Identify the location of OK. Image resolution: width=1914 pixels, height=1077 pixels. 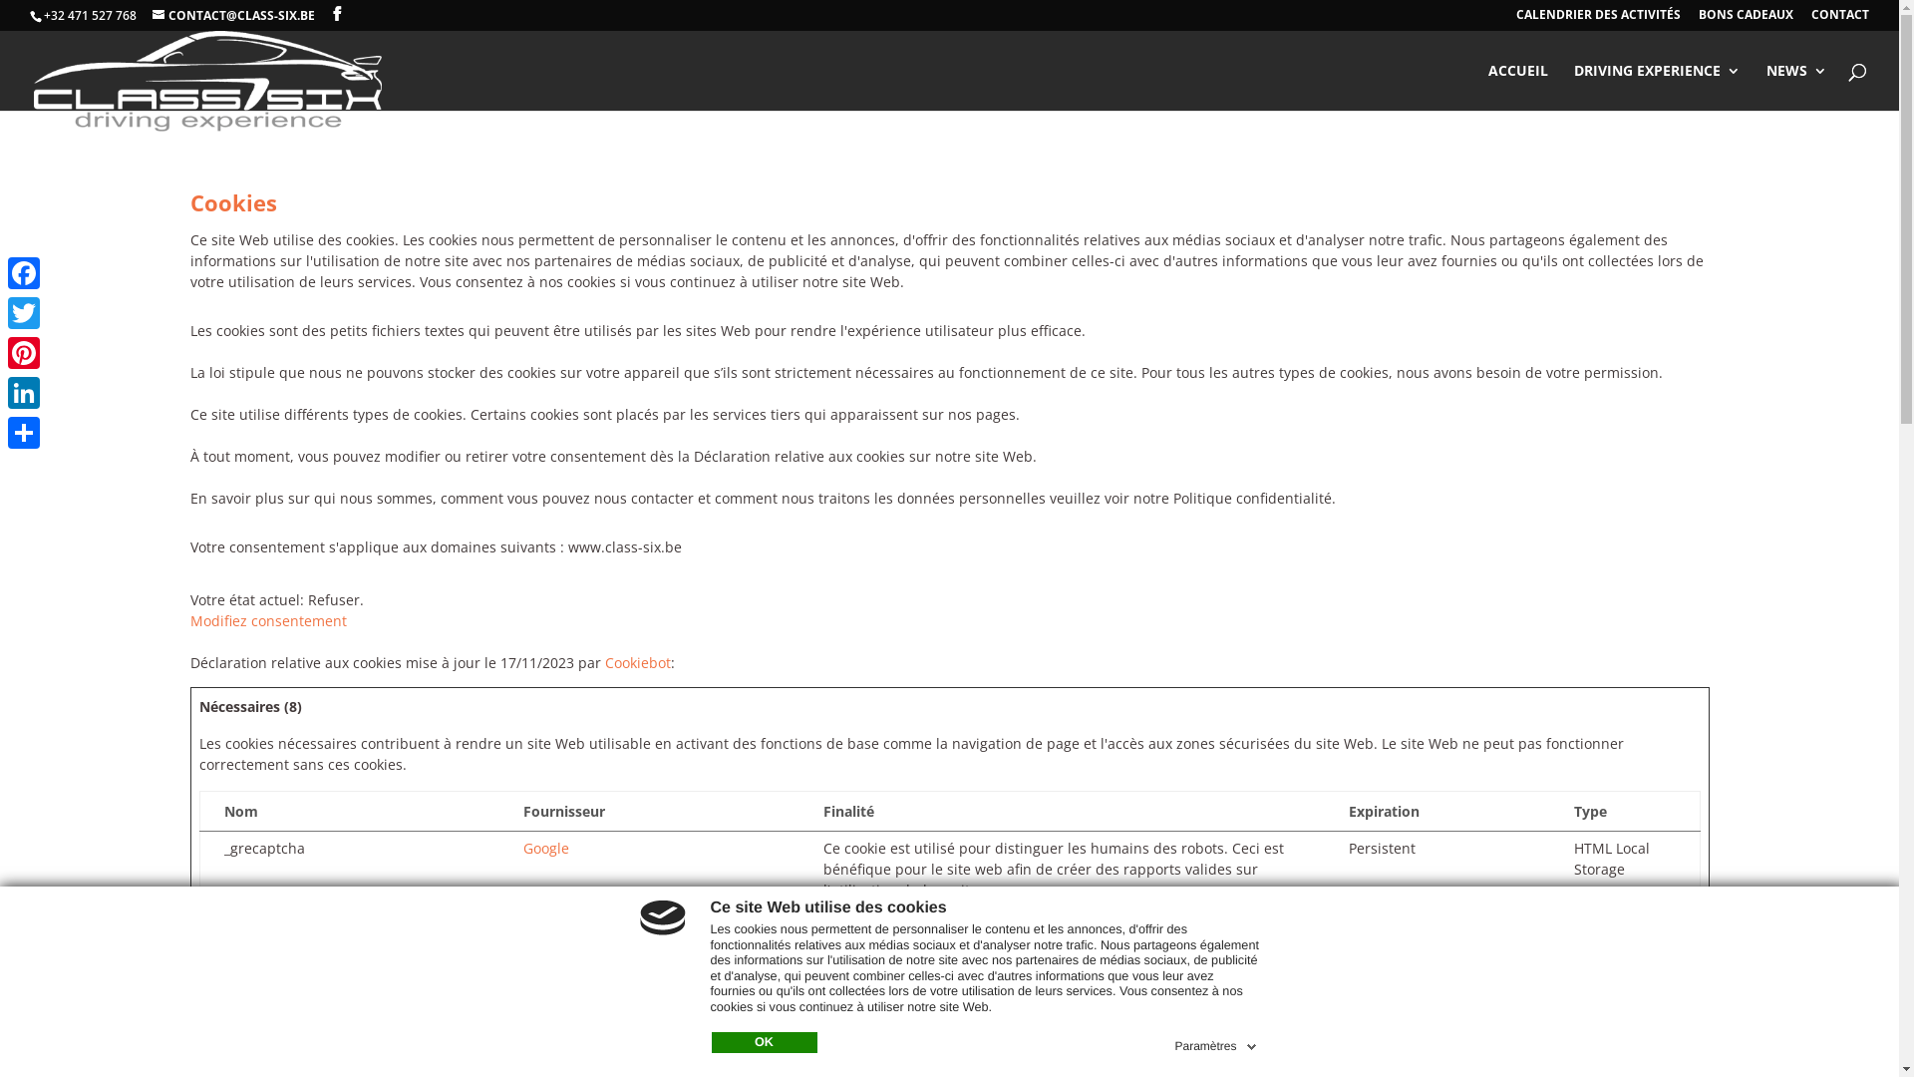
(765, 1043).